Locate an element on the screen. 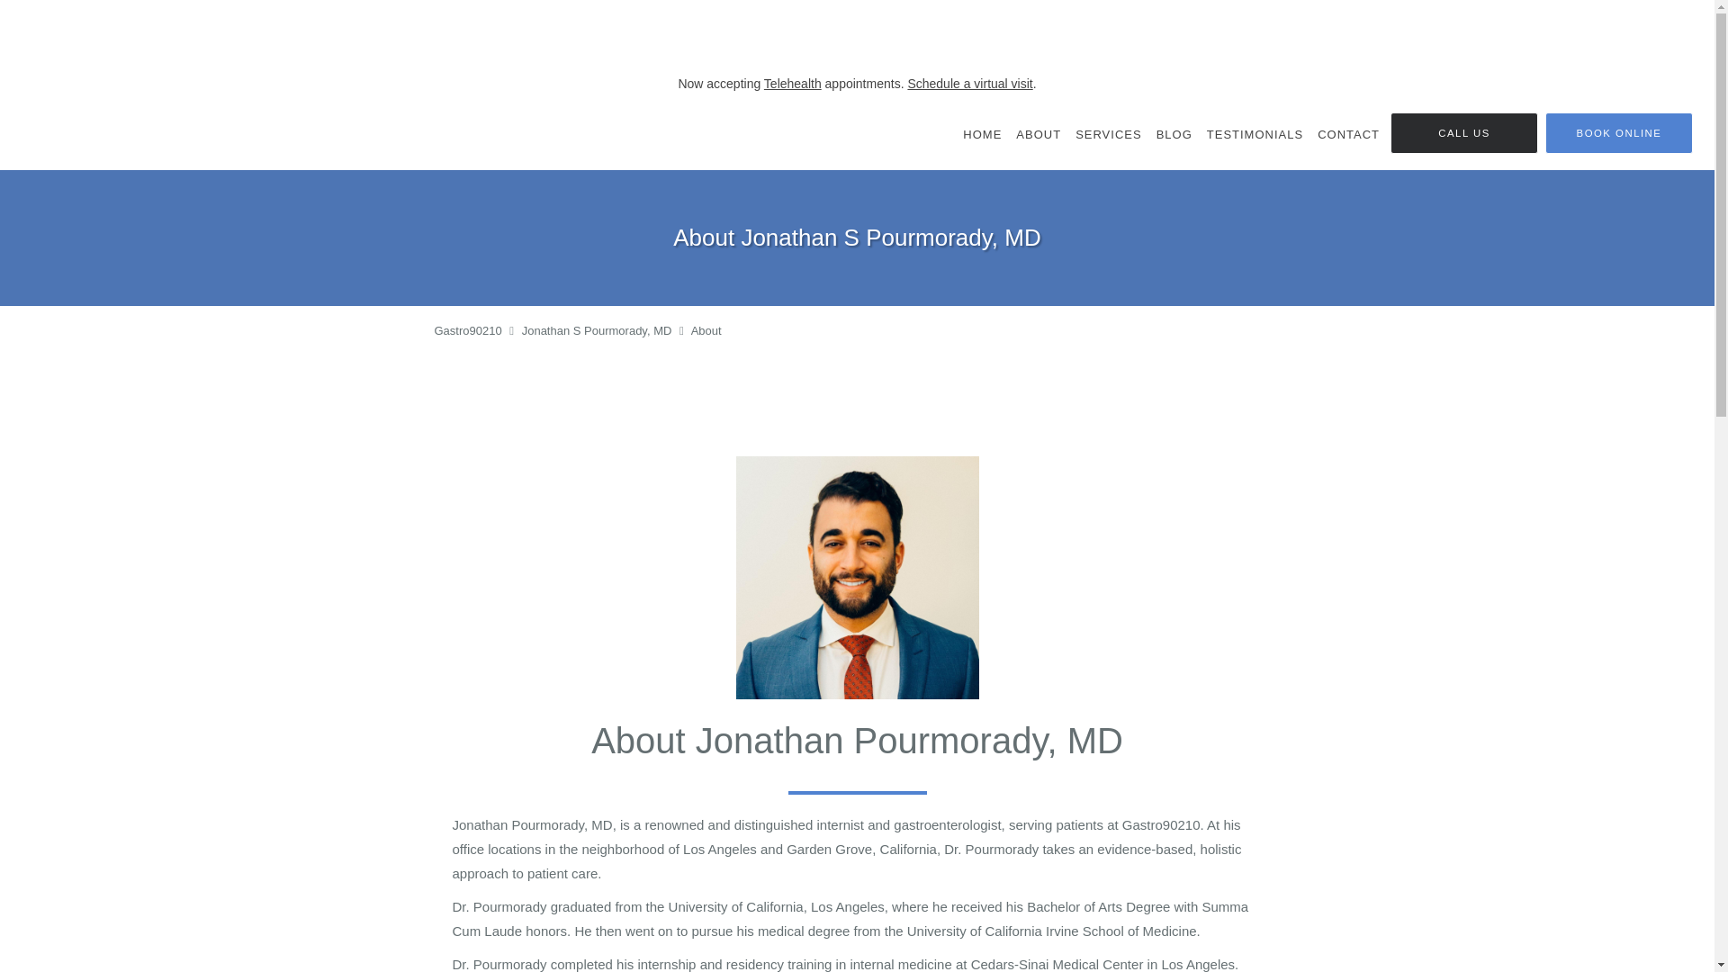  SERVICES is located at coordinates (1108, 134).